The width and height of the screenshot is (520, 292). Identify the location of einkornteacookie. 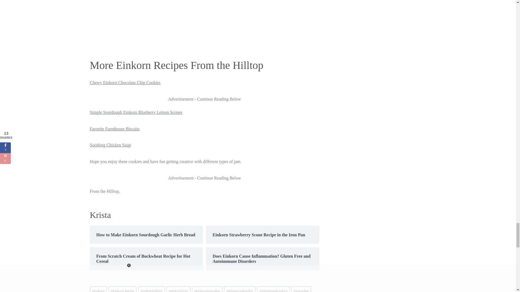
(207, 289).